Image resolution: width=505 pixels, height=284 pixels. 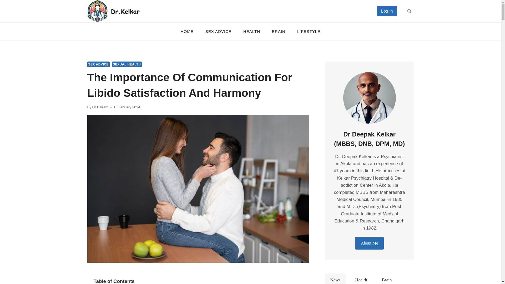 I want to click on LIFESTYLE, so click(x=309, y=31).